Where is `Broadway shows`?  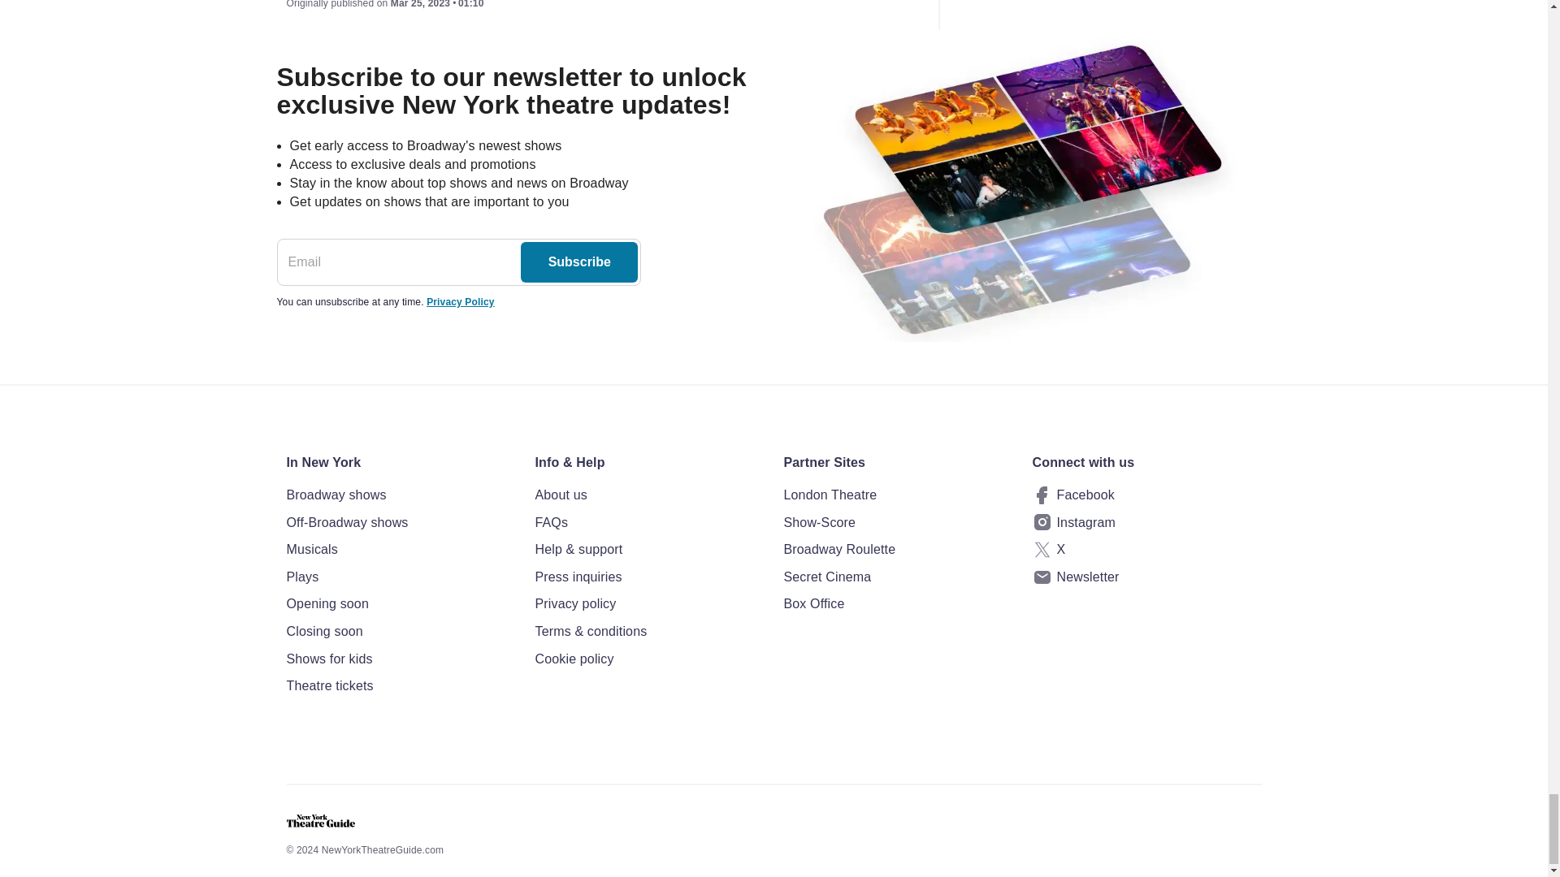 Broadway shows is located at coordinates (400, 495).